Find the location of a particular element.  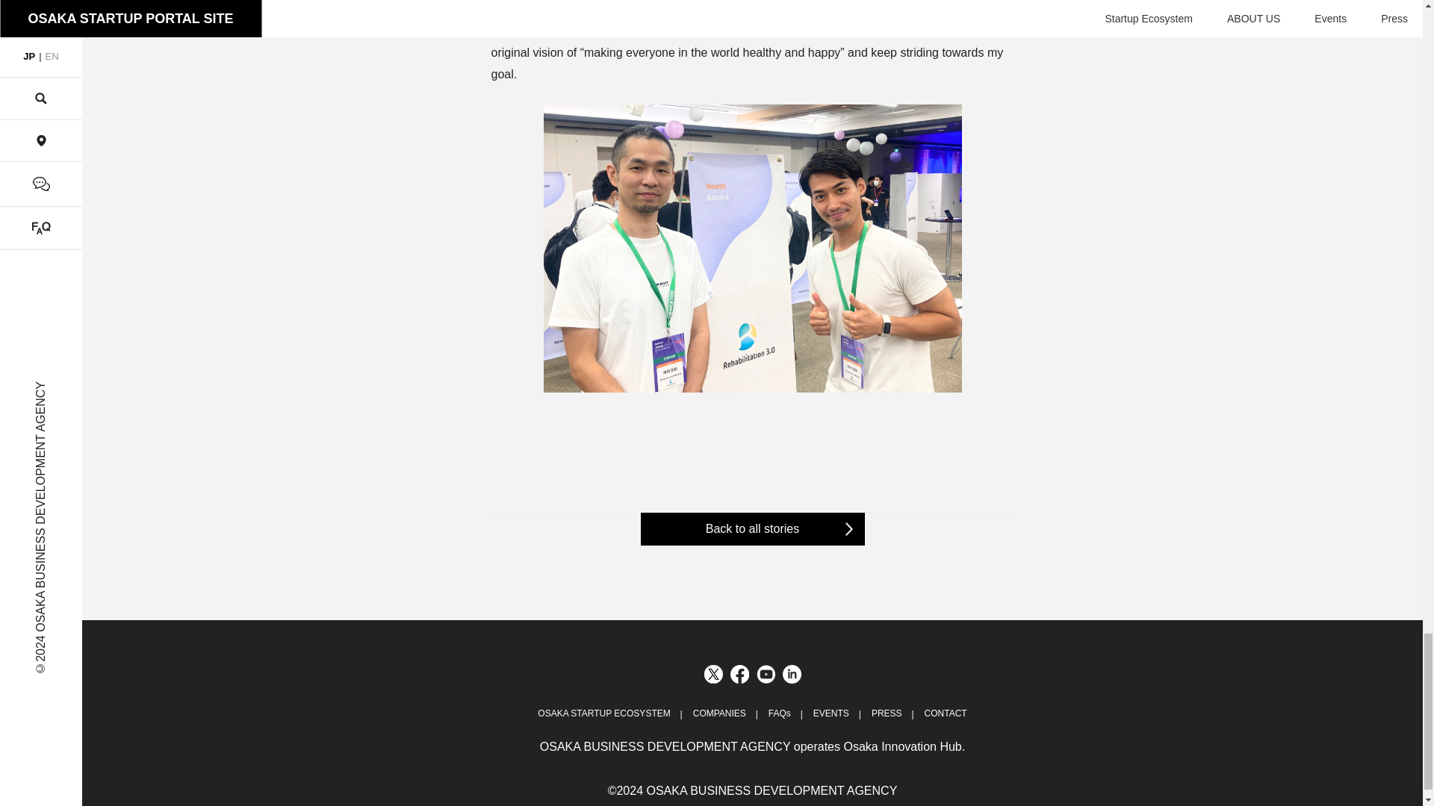

PRESS is located at coordinates (887, 713).